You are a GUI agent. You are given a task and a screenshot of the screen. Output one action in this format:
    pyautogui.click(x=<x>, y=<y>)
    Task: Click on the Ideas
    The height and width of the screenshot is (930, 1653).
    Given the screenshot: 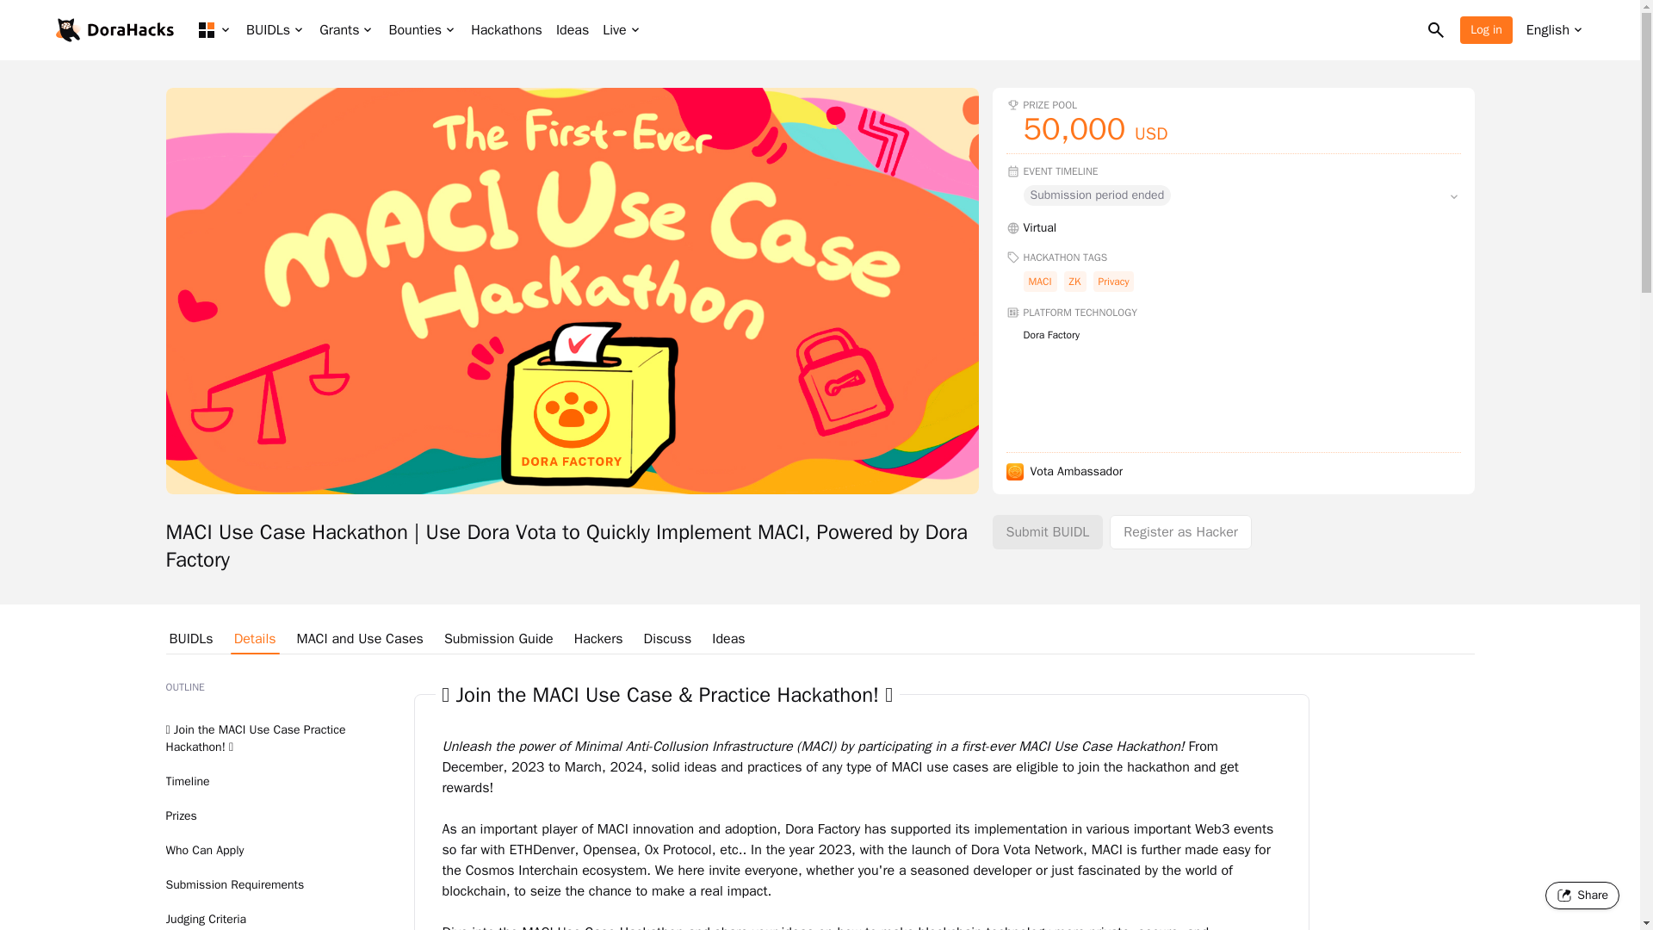 What is the action you would take?
    pyautogui.click(x=572, y=29)
    